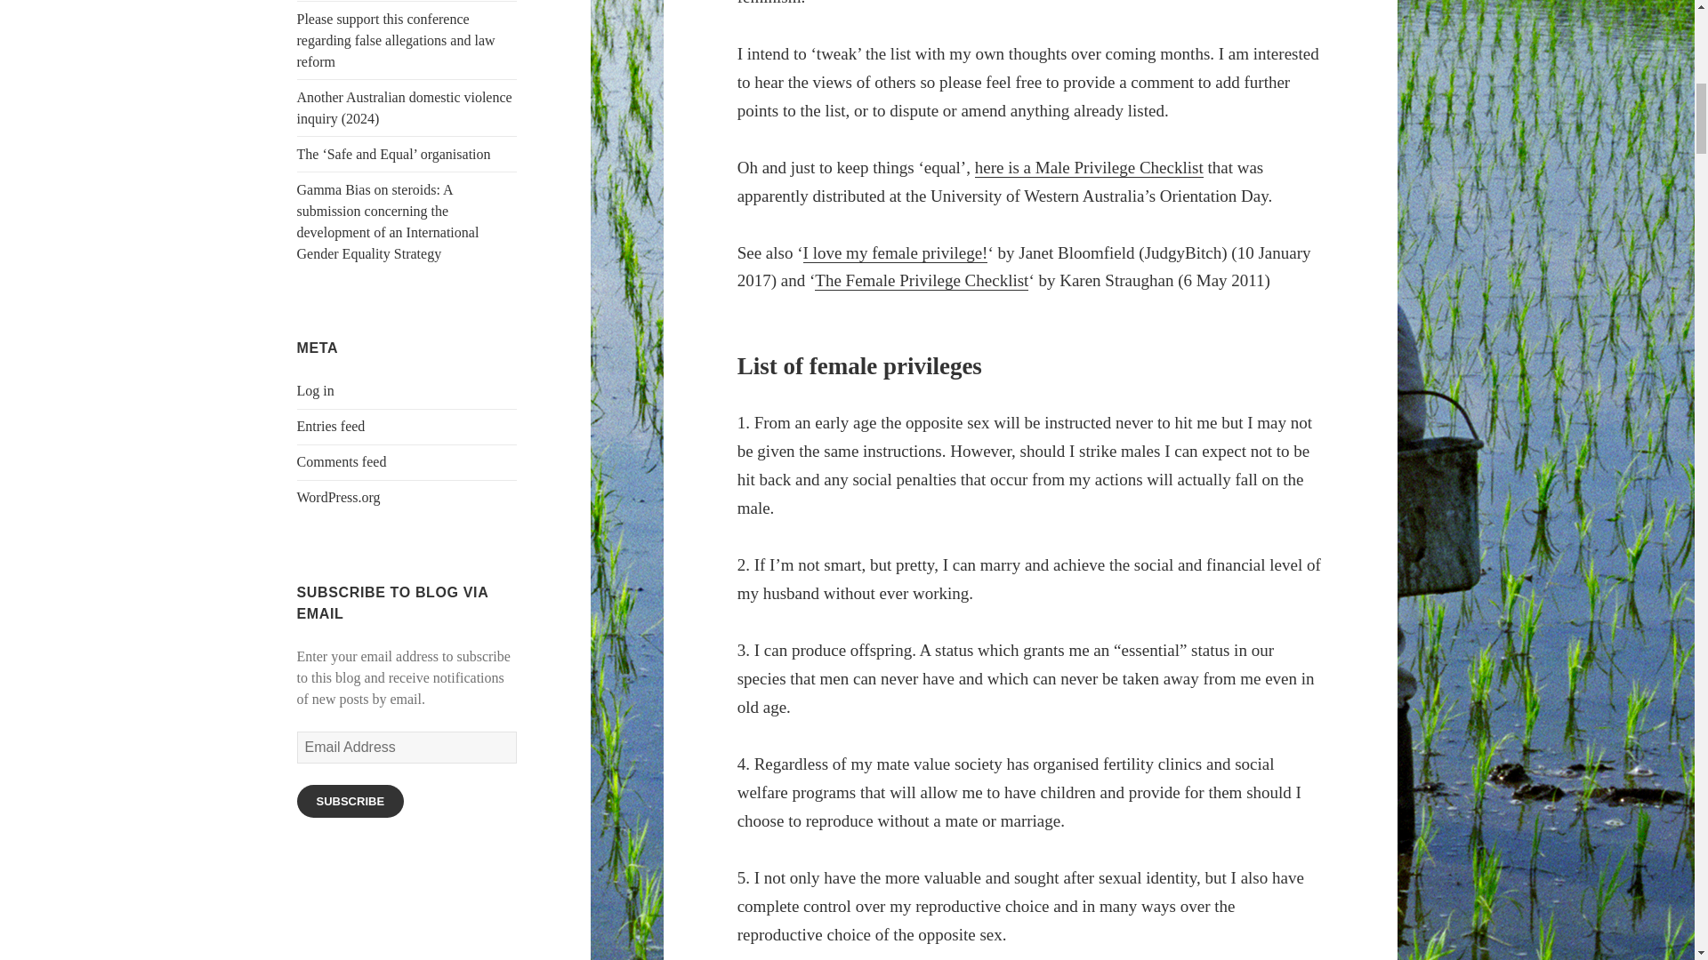 This screenshot has height=960, width=1708. I want to click on Log in, so click(316, 390).